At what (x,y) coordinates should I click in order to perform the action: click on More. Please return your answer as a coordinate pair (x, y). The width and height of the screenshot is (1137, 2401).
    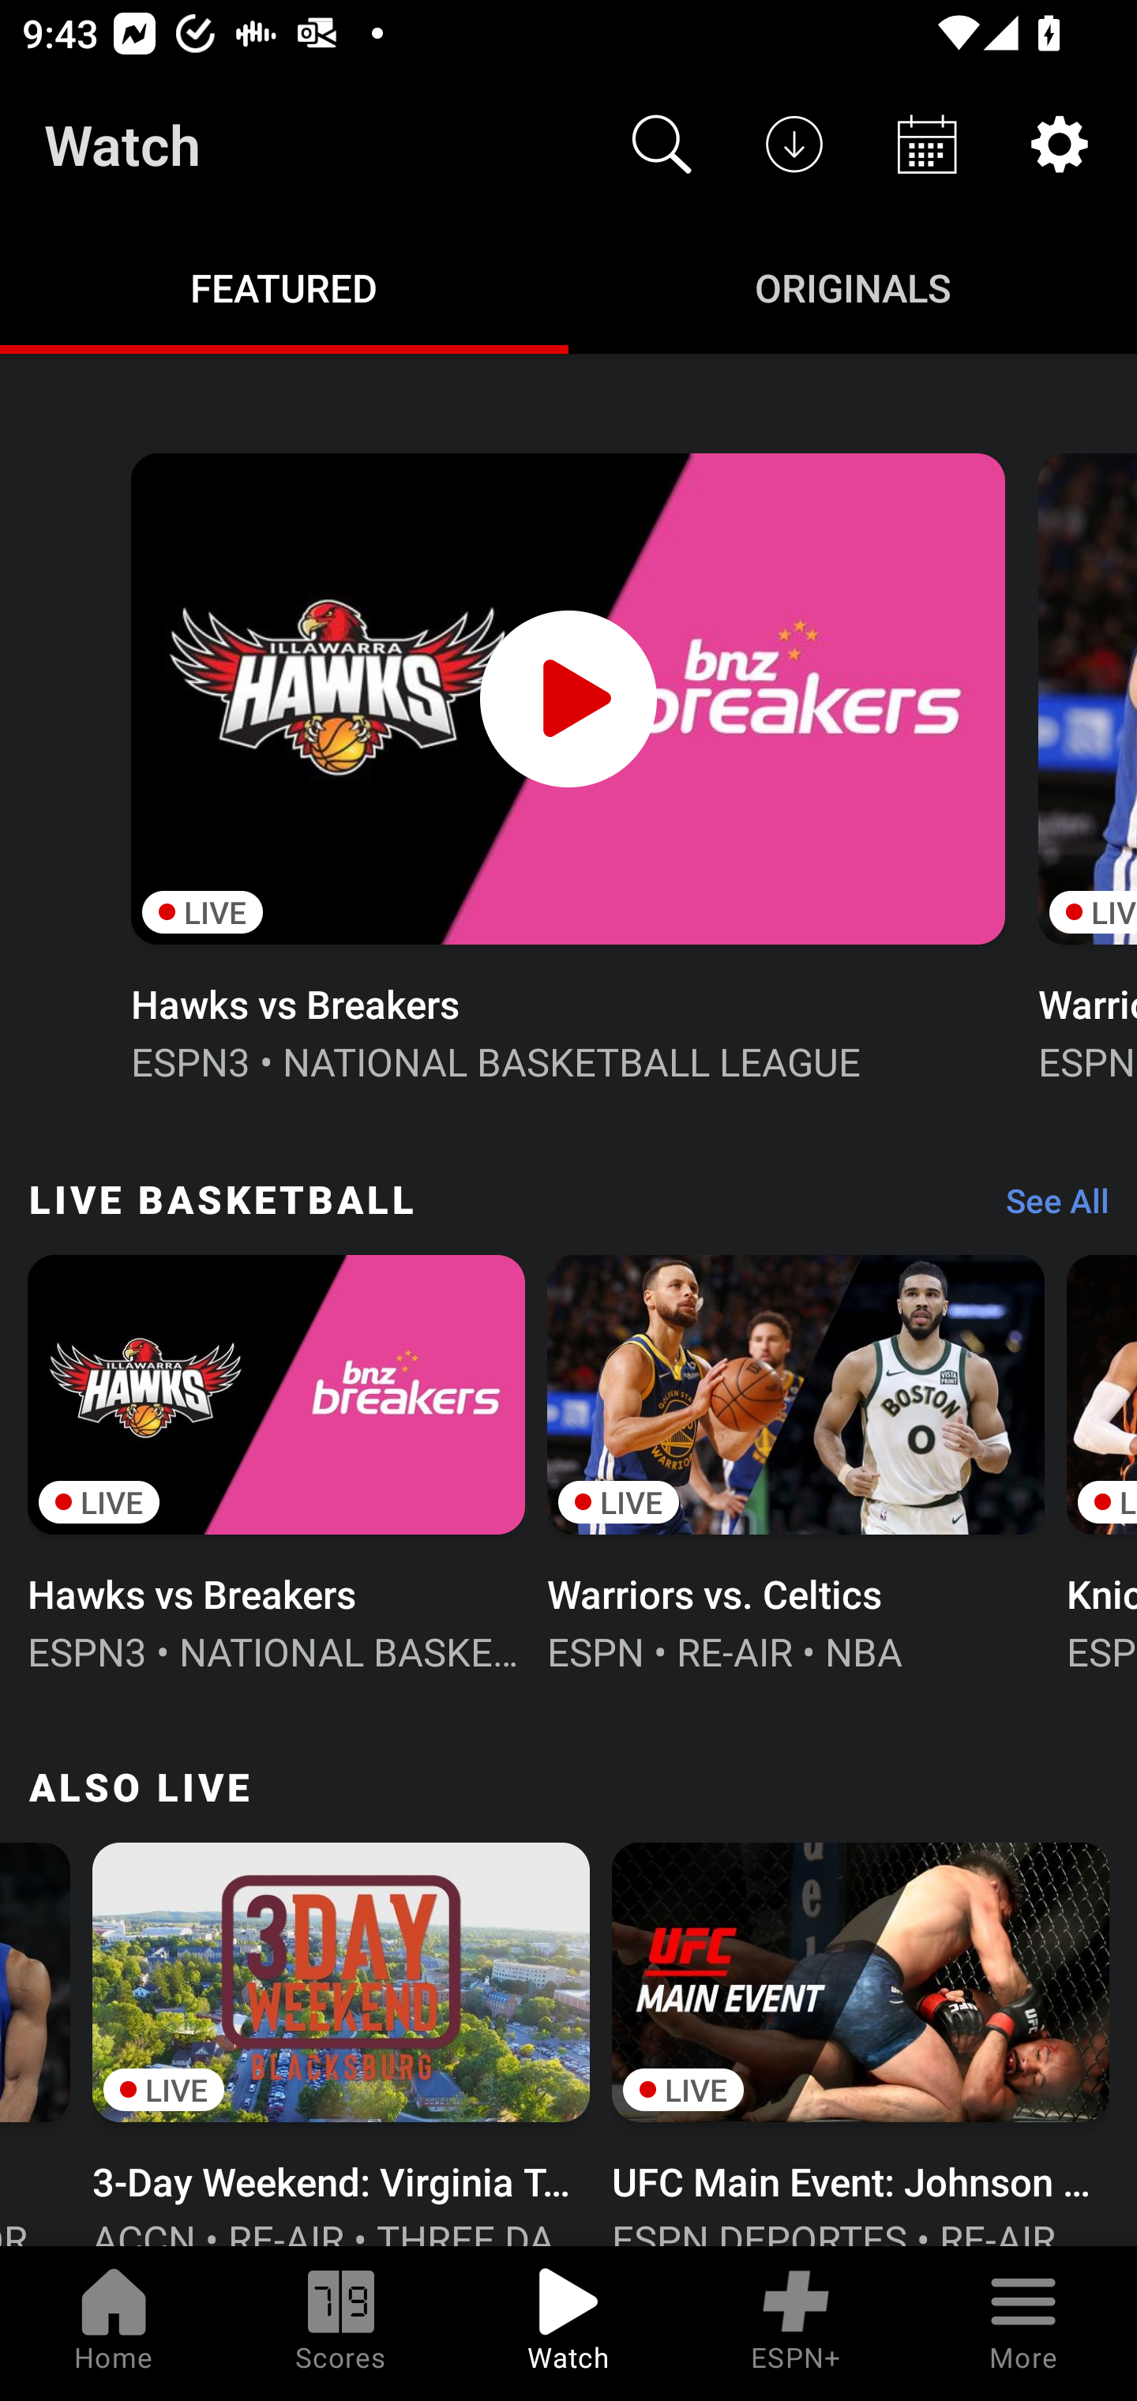
    Looking at the image, I should click on (1023, 2324).